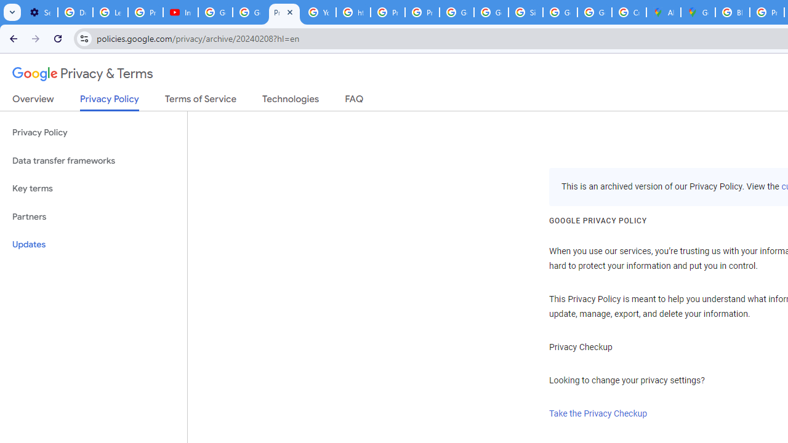  I want to click on FAQ, so click(355, 102).